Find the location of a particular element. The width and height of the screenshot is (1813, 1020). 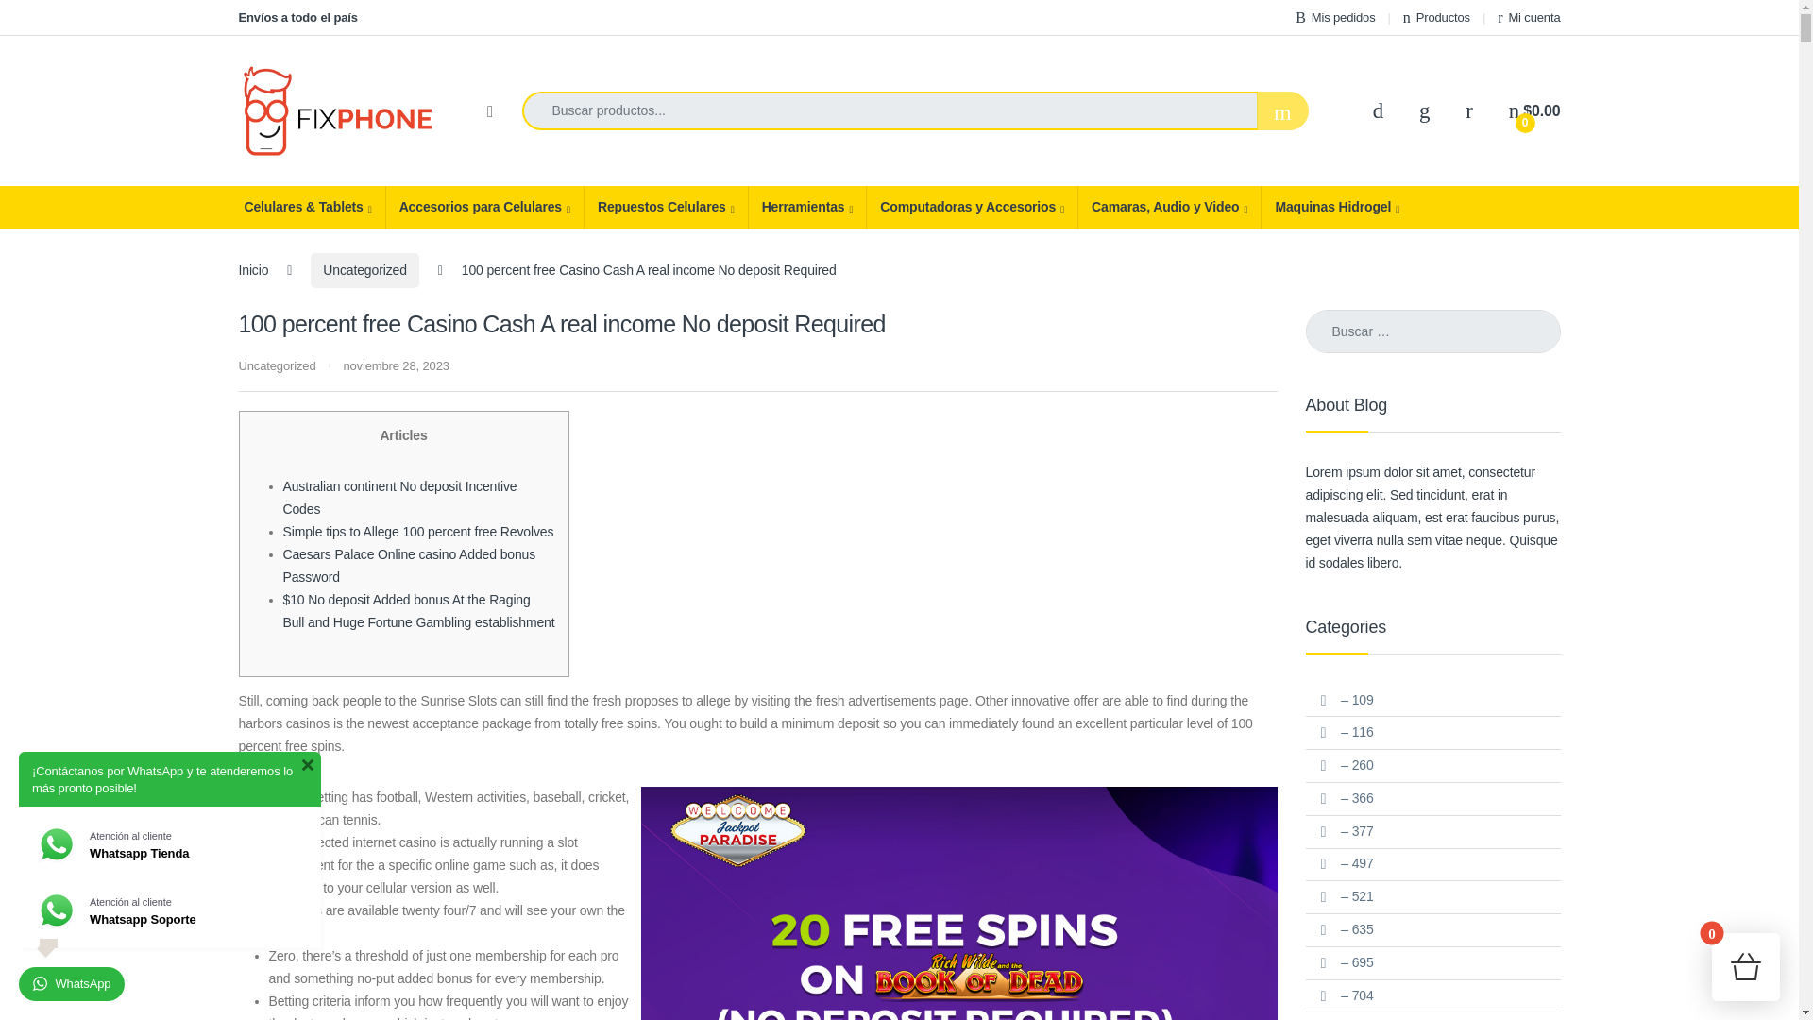

Productos is located at coordinates (1437, 17).